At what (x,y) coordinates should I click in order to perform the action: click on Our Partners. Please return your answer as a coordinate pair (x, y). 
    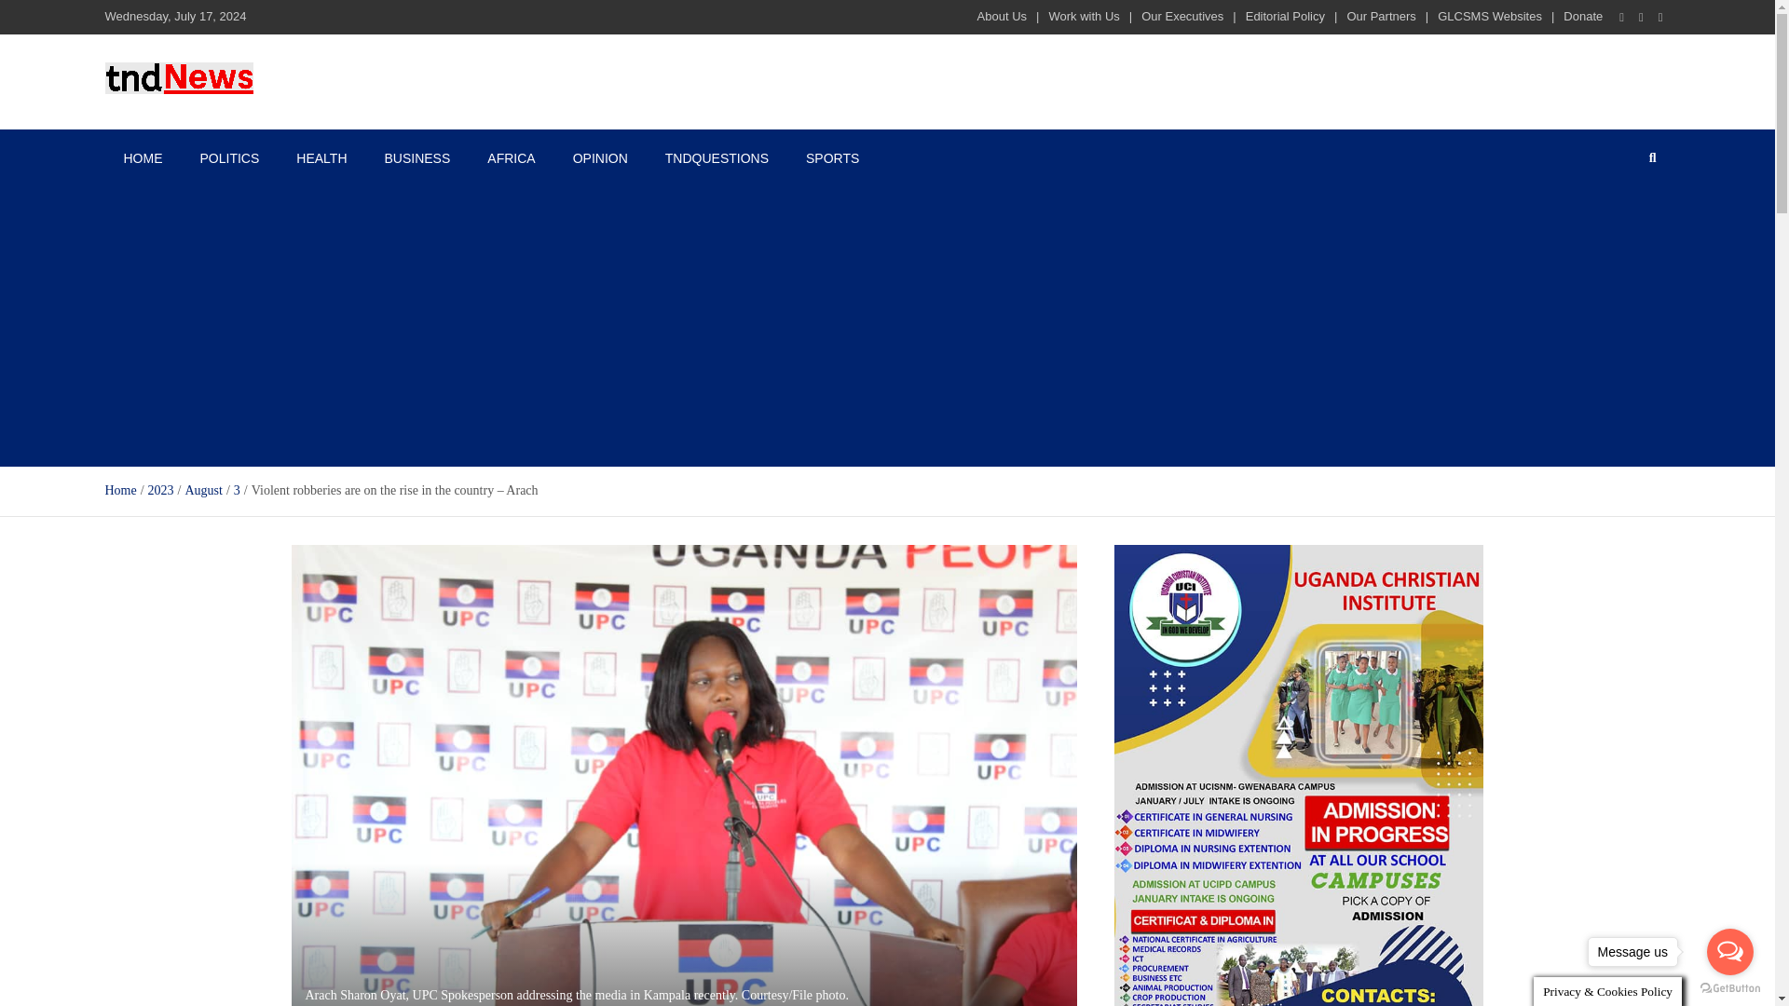
    Looking at the image, I should click on (1381, 15).